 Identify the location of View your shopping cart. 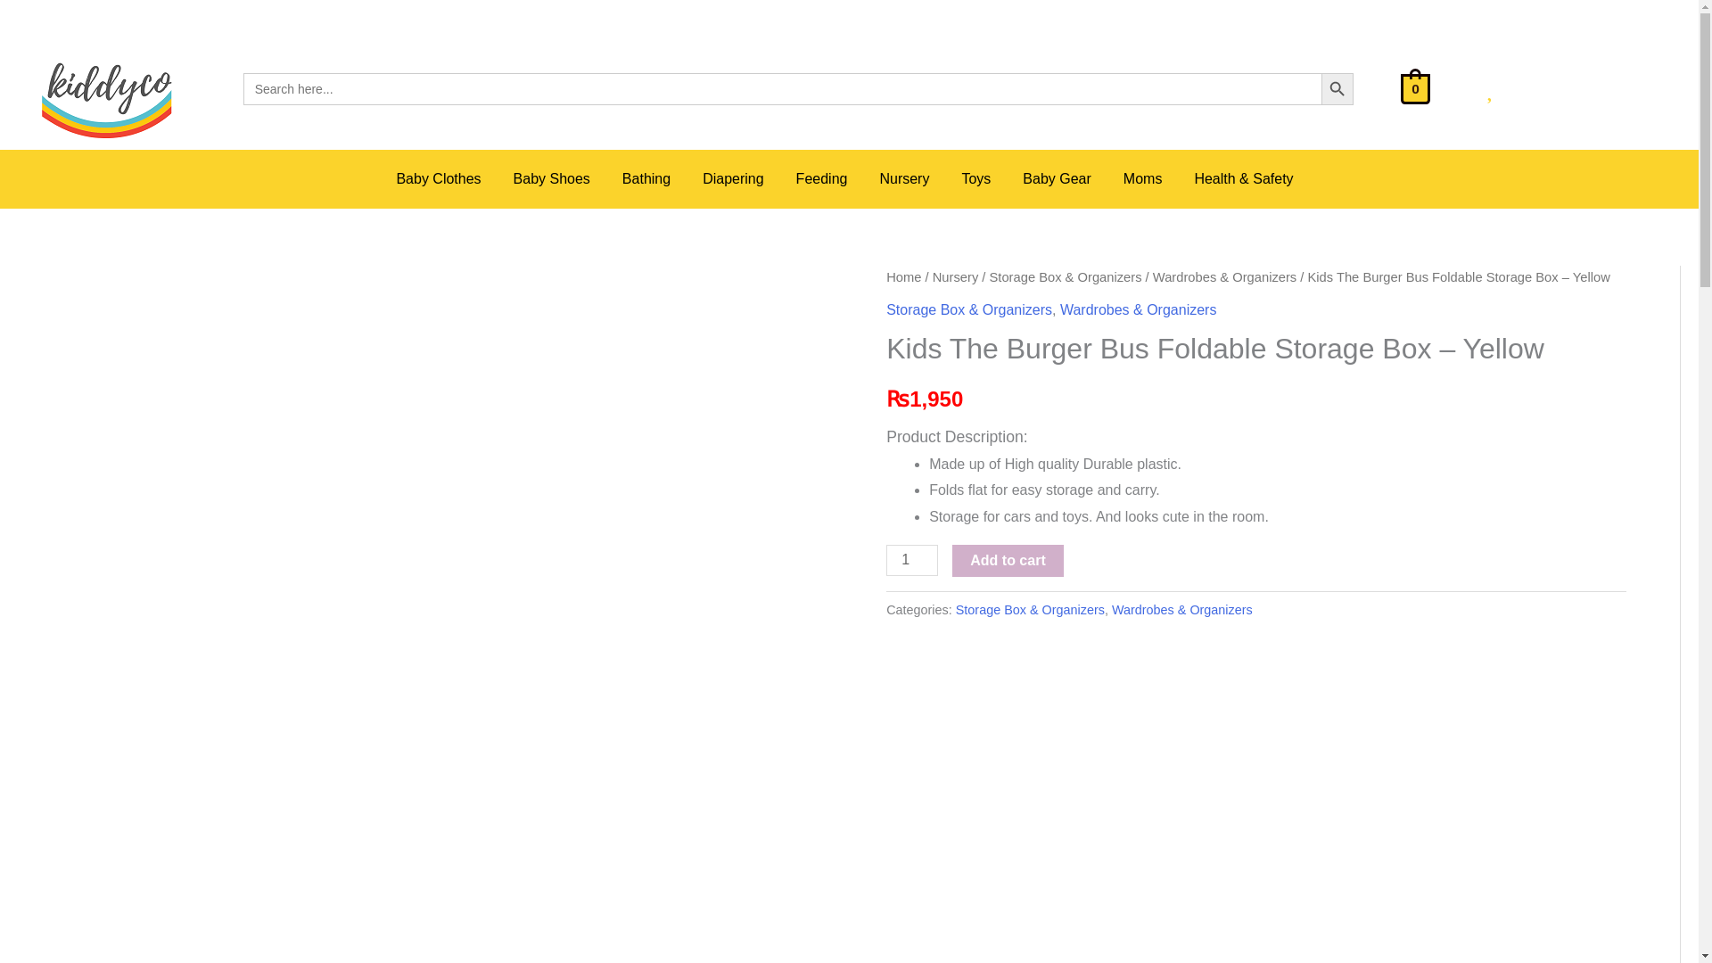
(1414, 87).